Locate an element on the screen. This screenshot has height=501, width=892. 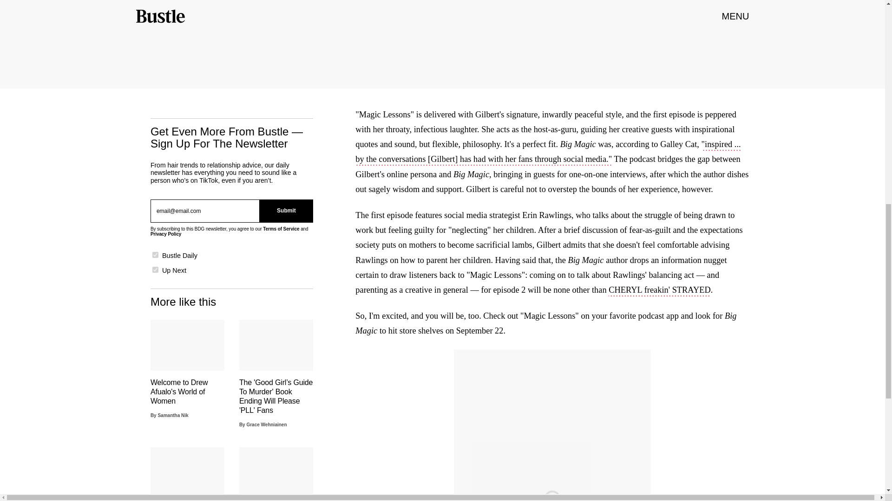
Privacy Policy is located at coordinates (165, 234).